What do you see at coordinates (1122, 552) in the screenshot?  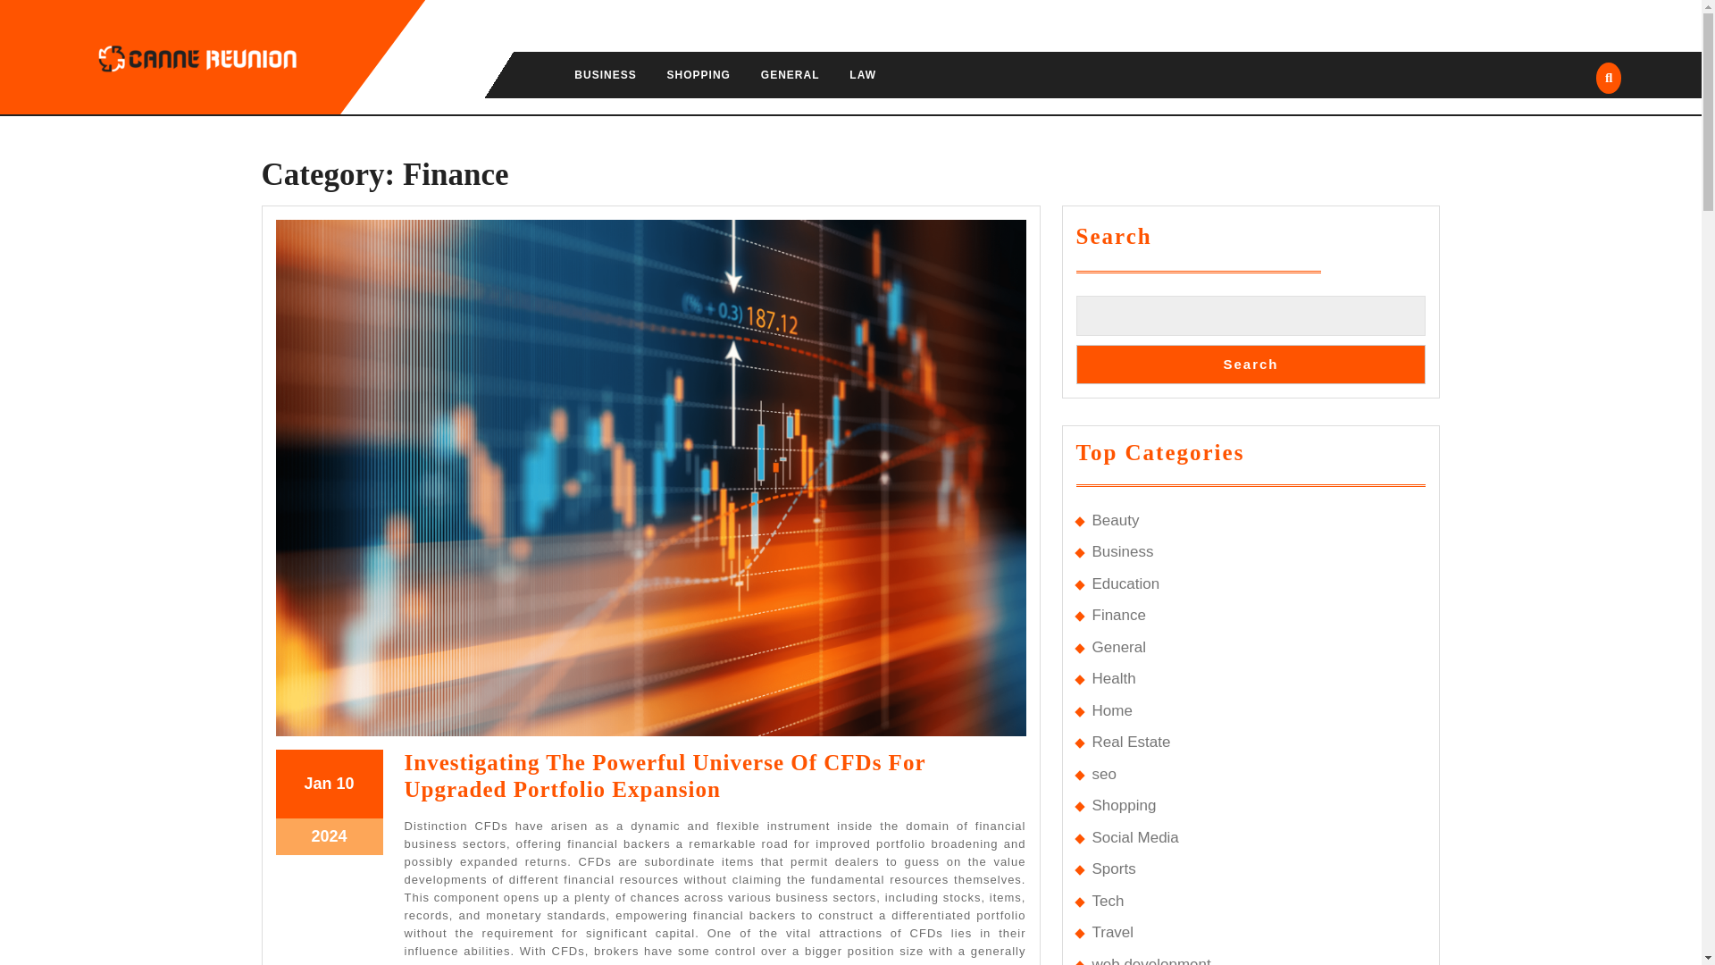 I see `Business` at bounding box center [1122, 552].